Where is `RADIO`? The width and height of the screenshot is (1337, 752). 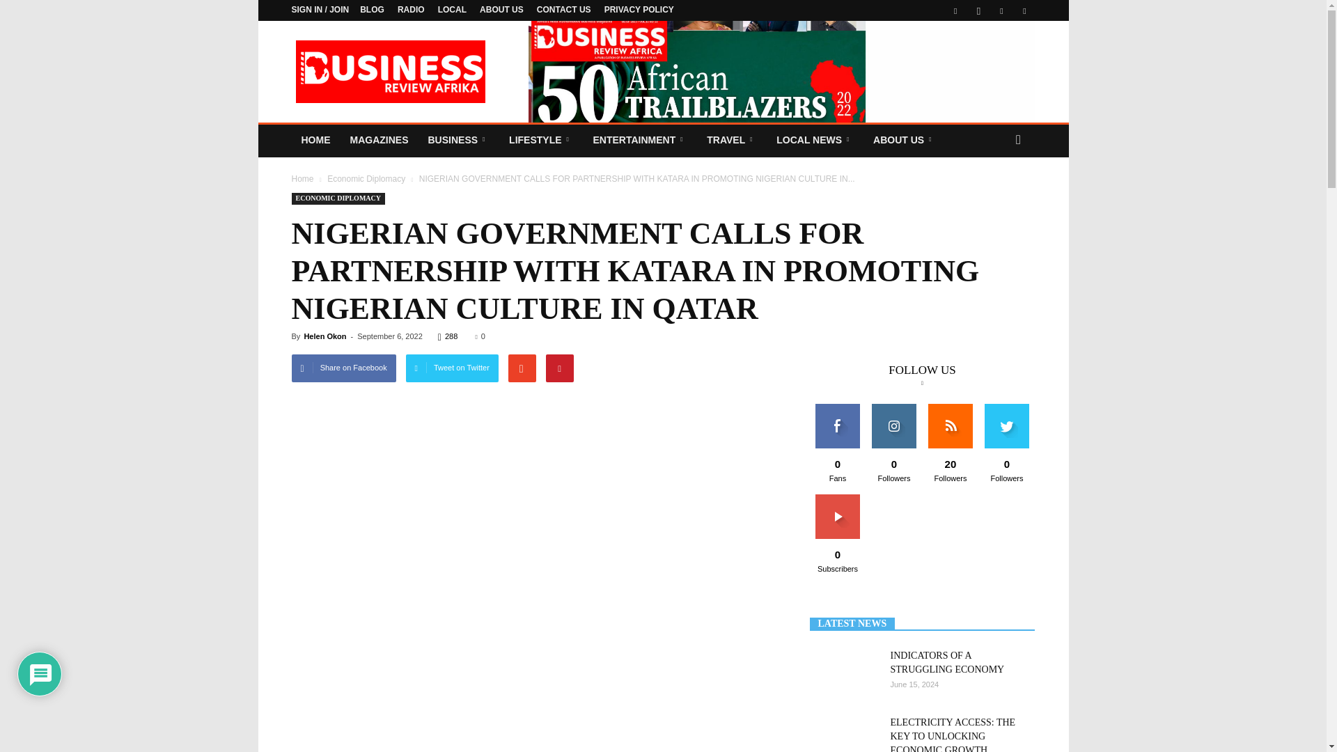 RADIO is located at coordinates (411, 9).